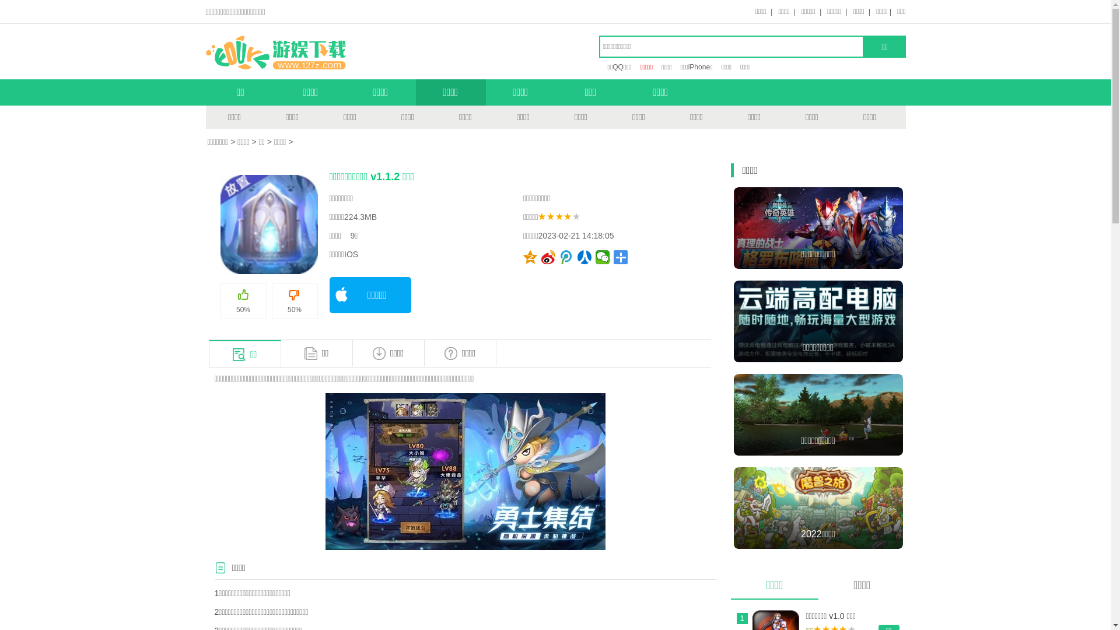 Image resolution: width=1120 pixels, height=630 pixels. Describe the element at coordinates (244, 301) in the screenshot. I see `50%` at that location.